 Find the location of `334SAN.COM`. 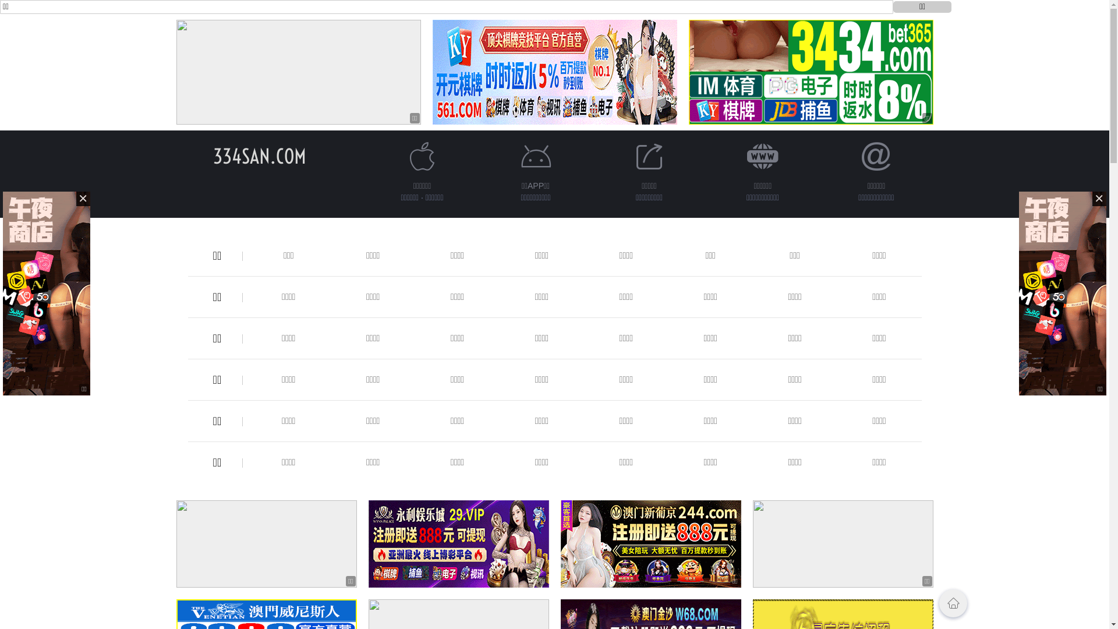

334SAN.COM is located at coordinates (260, 156).